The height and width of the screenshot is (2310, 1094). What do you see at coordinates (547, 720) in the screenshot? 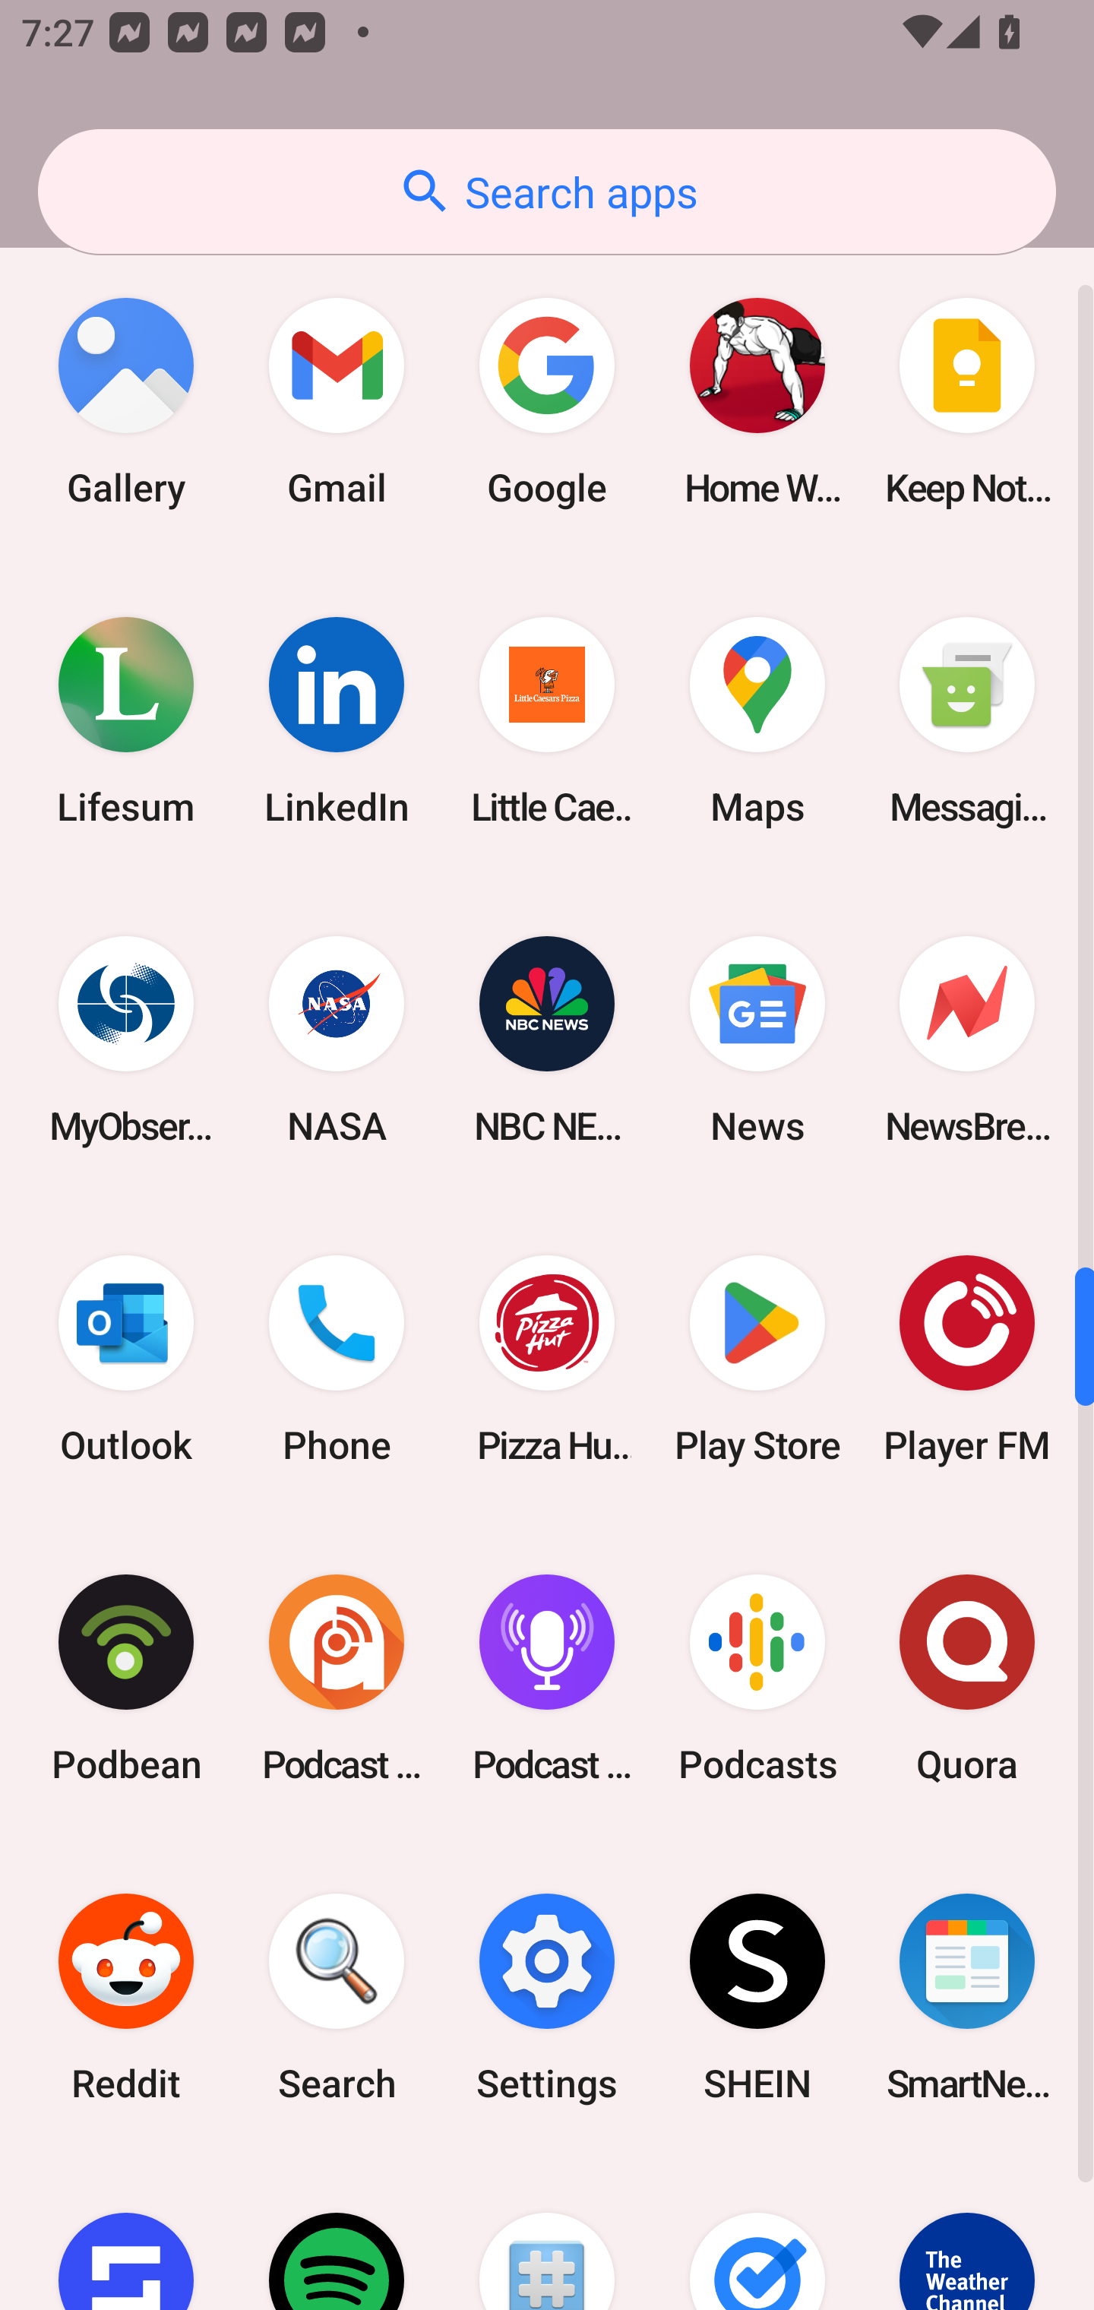
I see `Little Caesars Pizza` at bounding box center [547, 720].